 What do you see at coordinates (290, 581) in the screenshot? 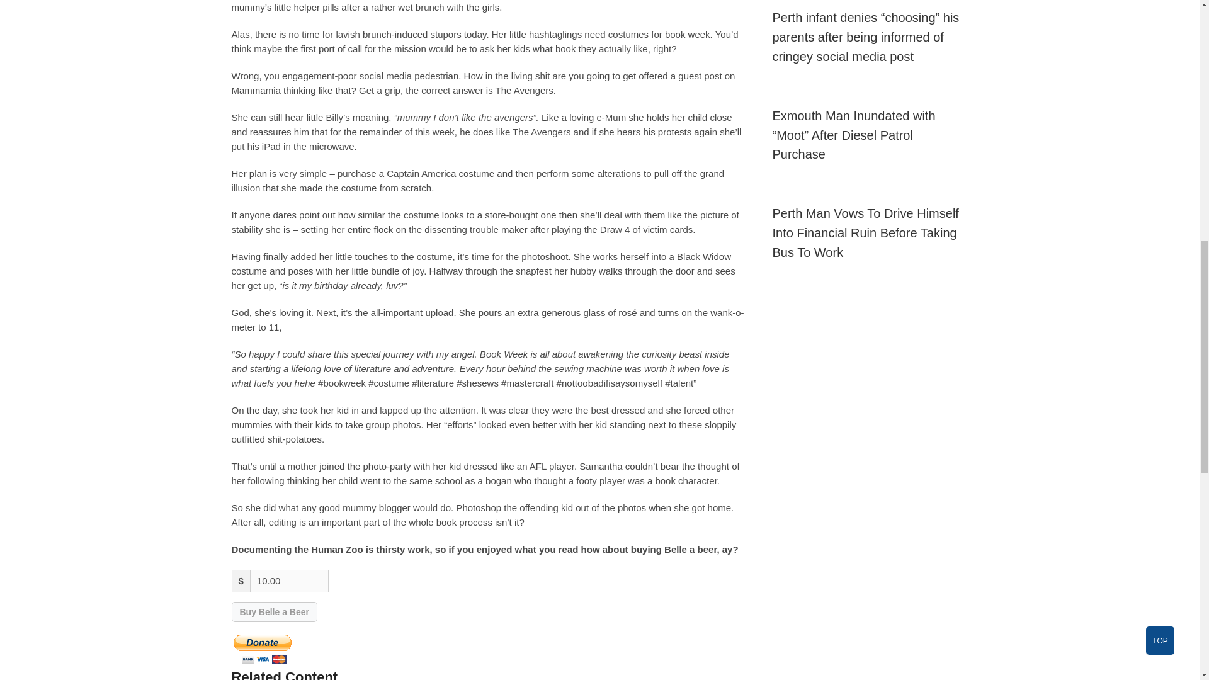
I see `10.00` at bounding box center [290, 581].